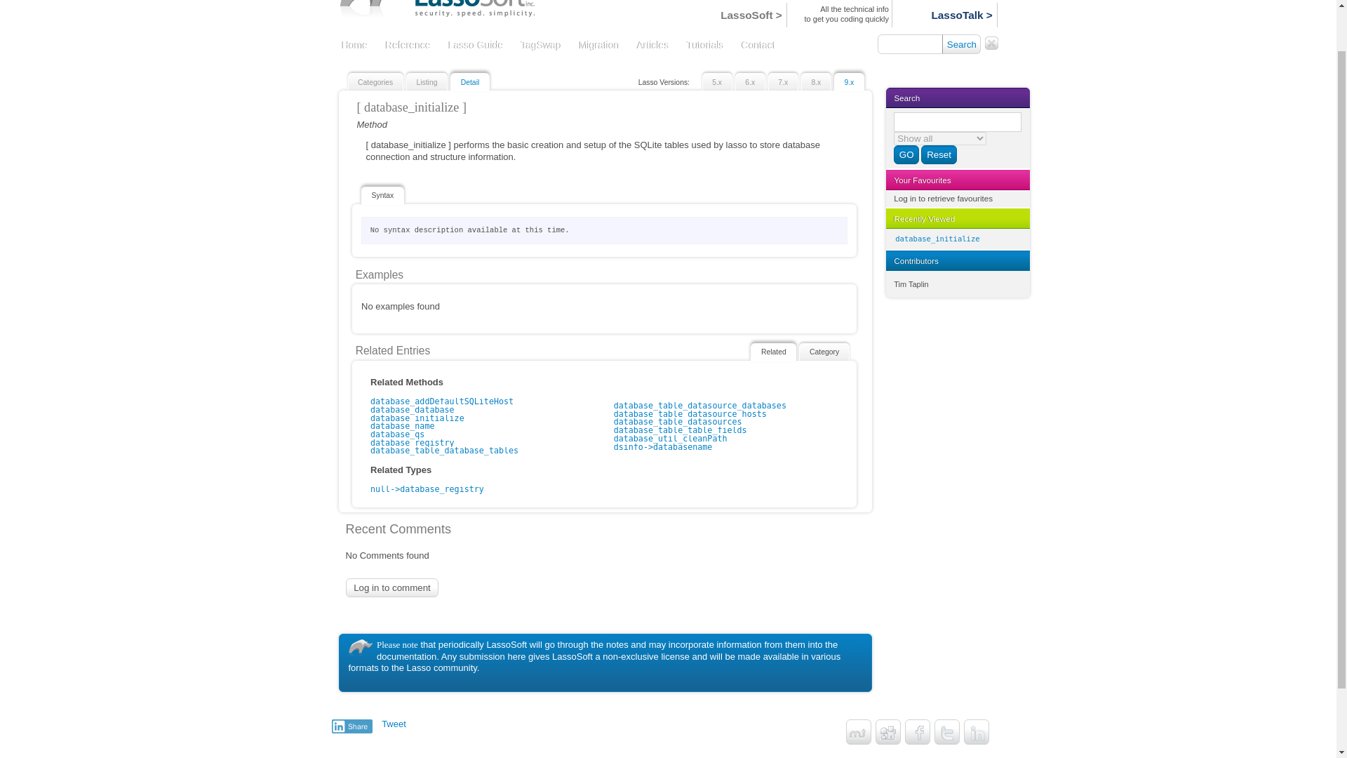 The image size is (1347, 758). Describe the element at coordinates (408, 46) in the screenshot. I see `Language Reference` at that location.